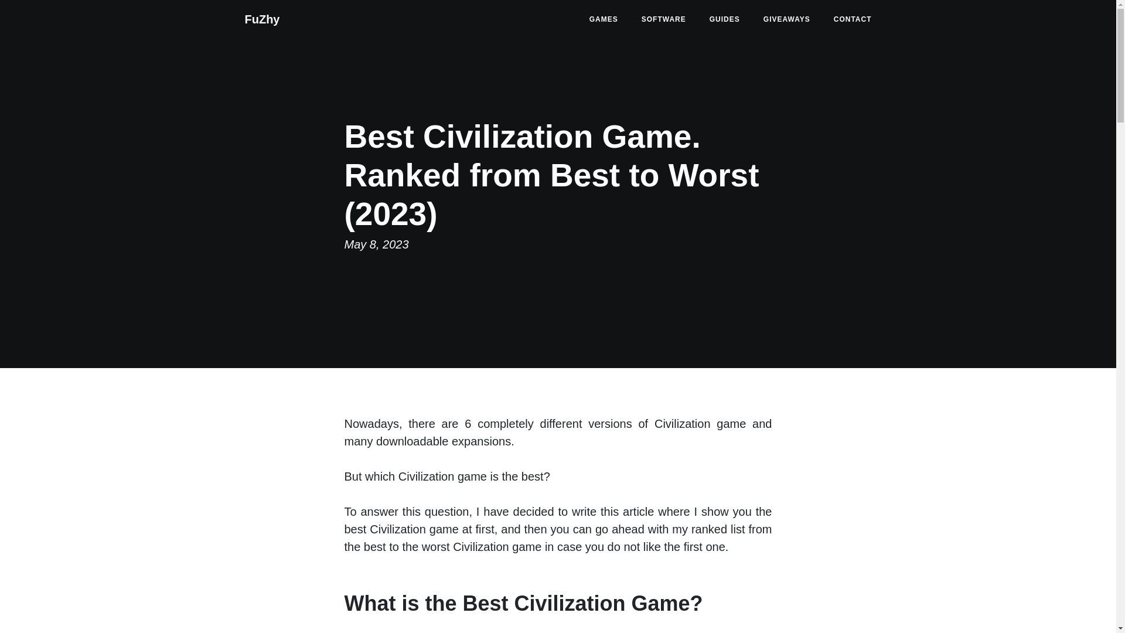 This screenshot has width=1125, height=633. What do you see at coordinates (853, 19) in the screenshot?
I see `CONTACT` at bounding box center [853, 19].